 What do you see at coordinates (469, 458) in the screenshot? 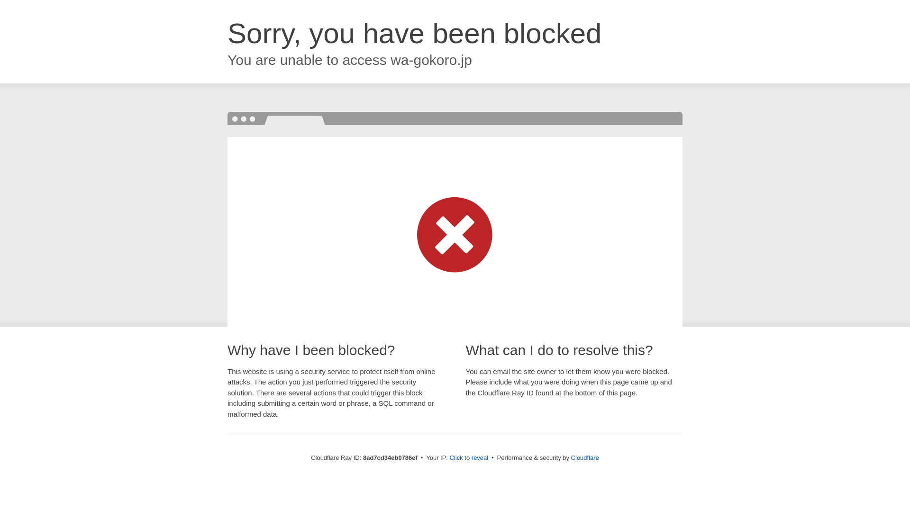
I see `Click to reveal` at bounding box center [469, 458].